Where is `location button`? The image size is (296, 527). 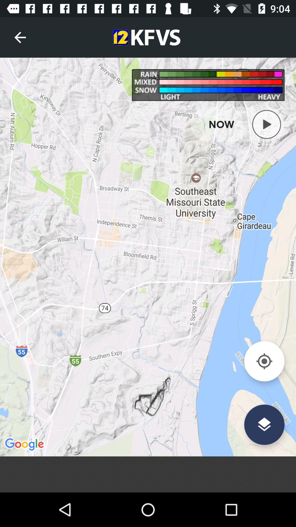
location button is located at coordinates (264, 361).